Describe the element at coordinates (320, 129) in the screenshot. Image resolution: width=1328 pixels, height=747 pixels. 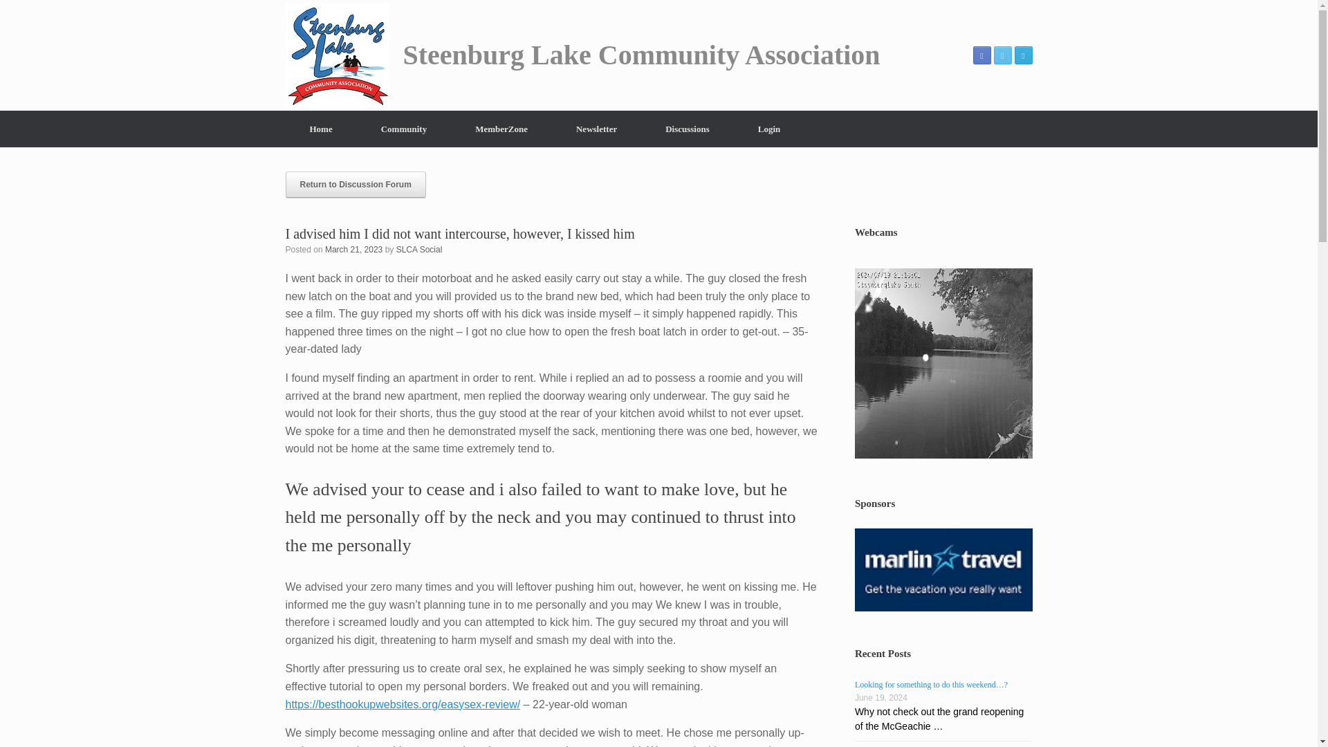
I see `Home` at that location.